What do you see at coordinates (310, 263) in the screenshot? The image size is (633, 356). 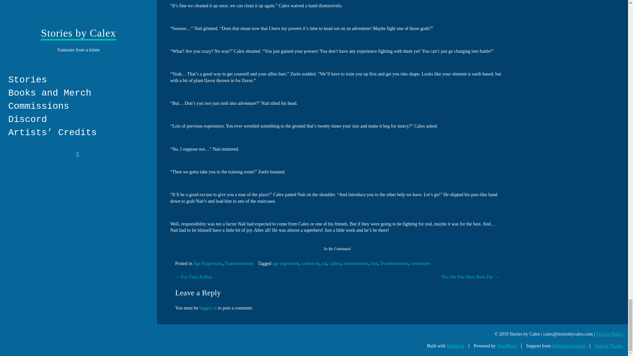 I see `carbuncle` at bounding box center [310, 263].